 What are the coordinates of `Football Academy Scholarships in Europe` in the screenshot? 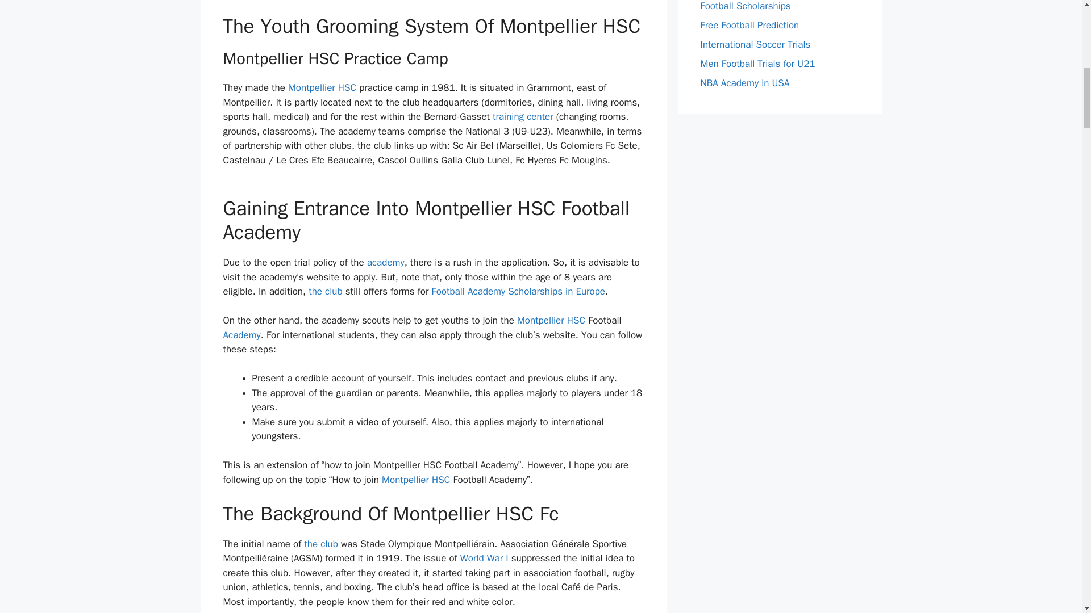 It's located at (518, 291).